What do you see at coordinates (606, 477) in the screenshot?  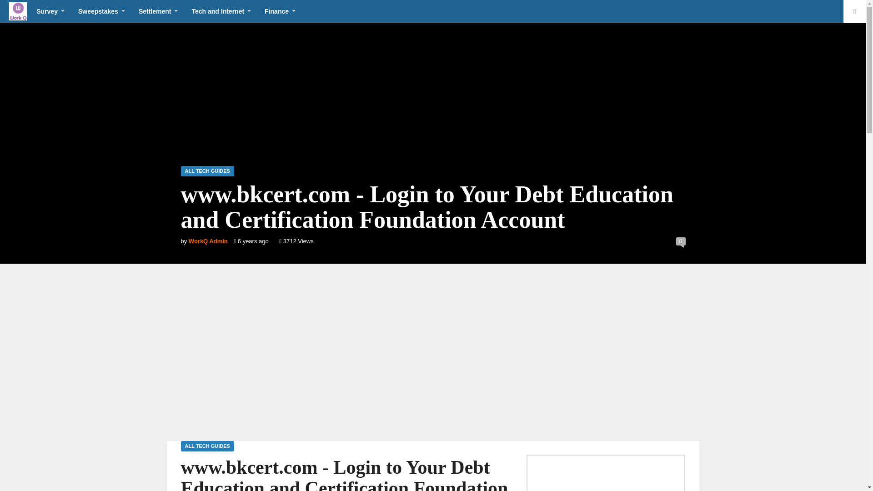 I see `Advertisement` at bounding box center [606, 477].